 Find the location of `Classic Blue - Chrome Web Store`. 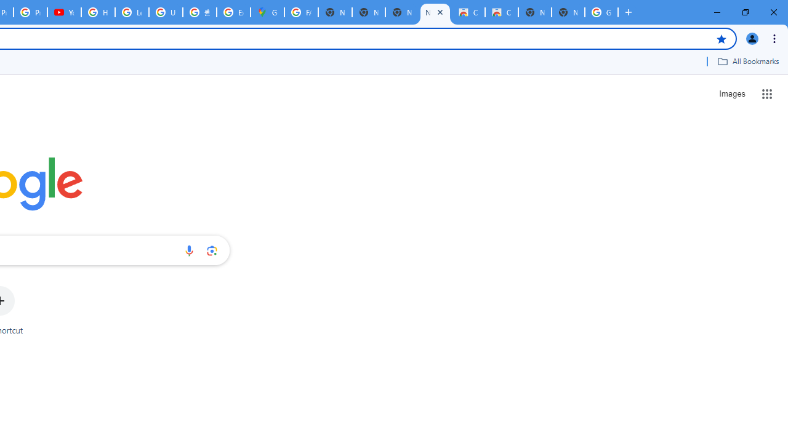

Classic Blue - Chrome Web Store is located at coordinates (502, 12).